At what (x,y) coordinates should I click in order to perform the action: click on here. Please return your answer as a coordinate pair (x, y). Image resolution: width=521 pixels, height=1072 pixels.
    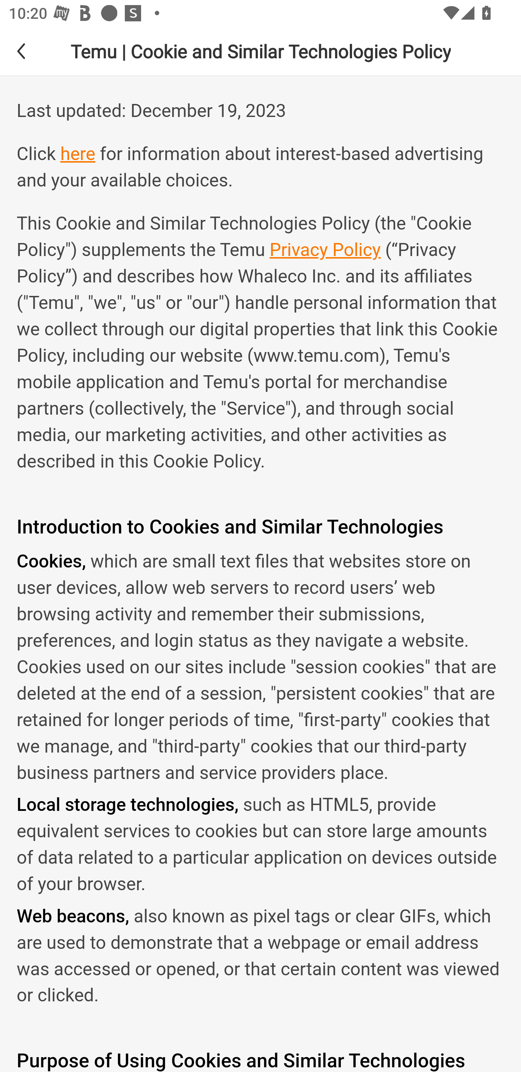
    Looking at the image, I should click on (77, 154).